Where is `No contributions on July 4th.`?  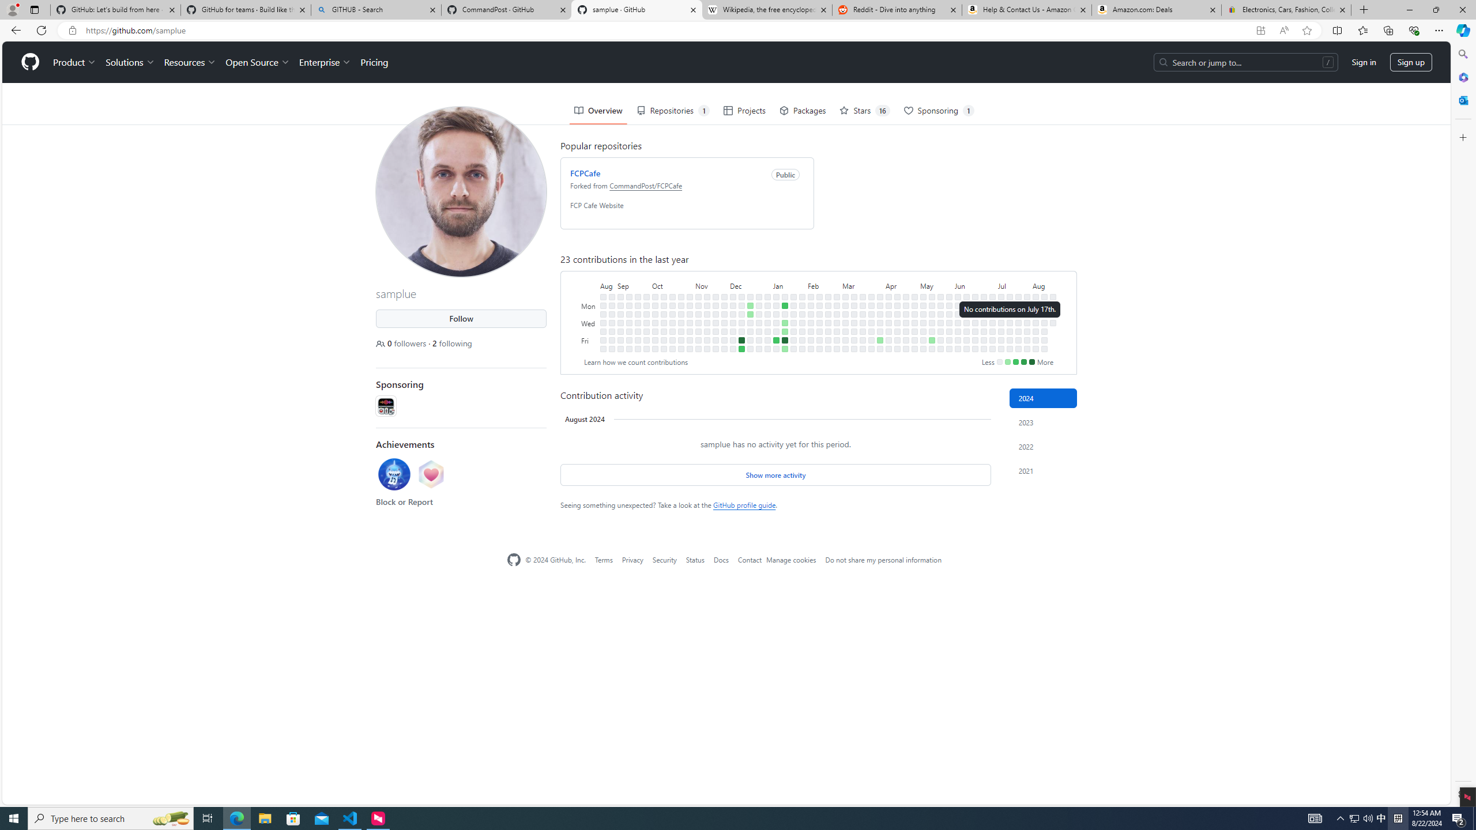 No contributions on July 4th. is located at coordinates (993, 331).